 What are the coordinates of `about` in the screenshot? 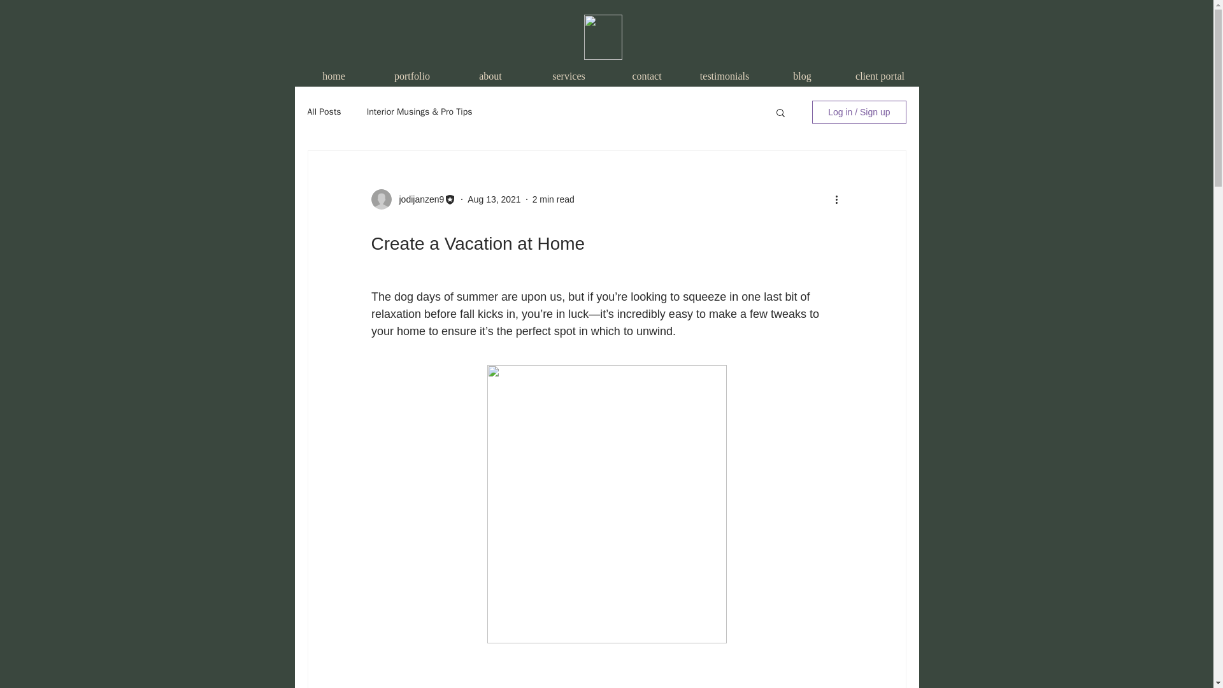 It's located at (490, 75).